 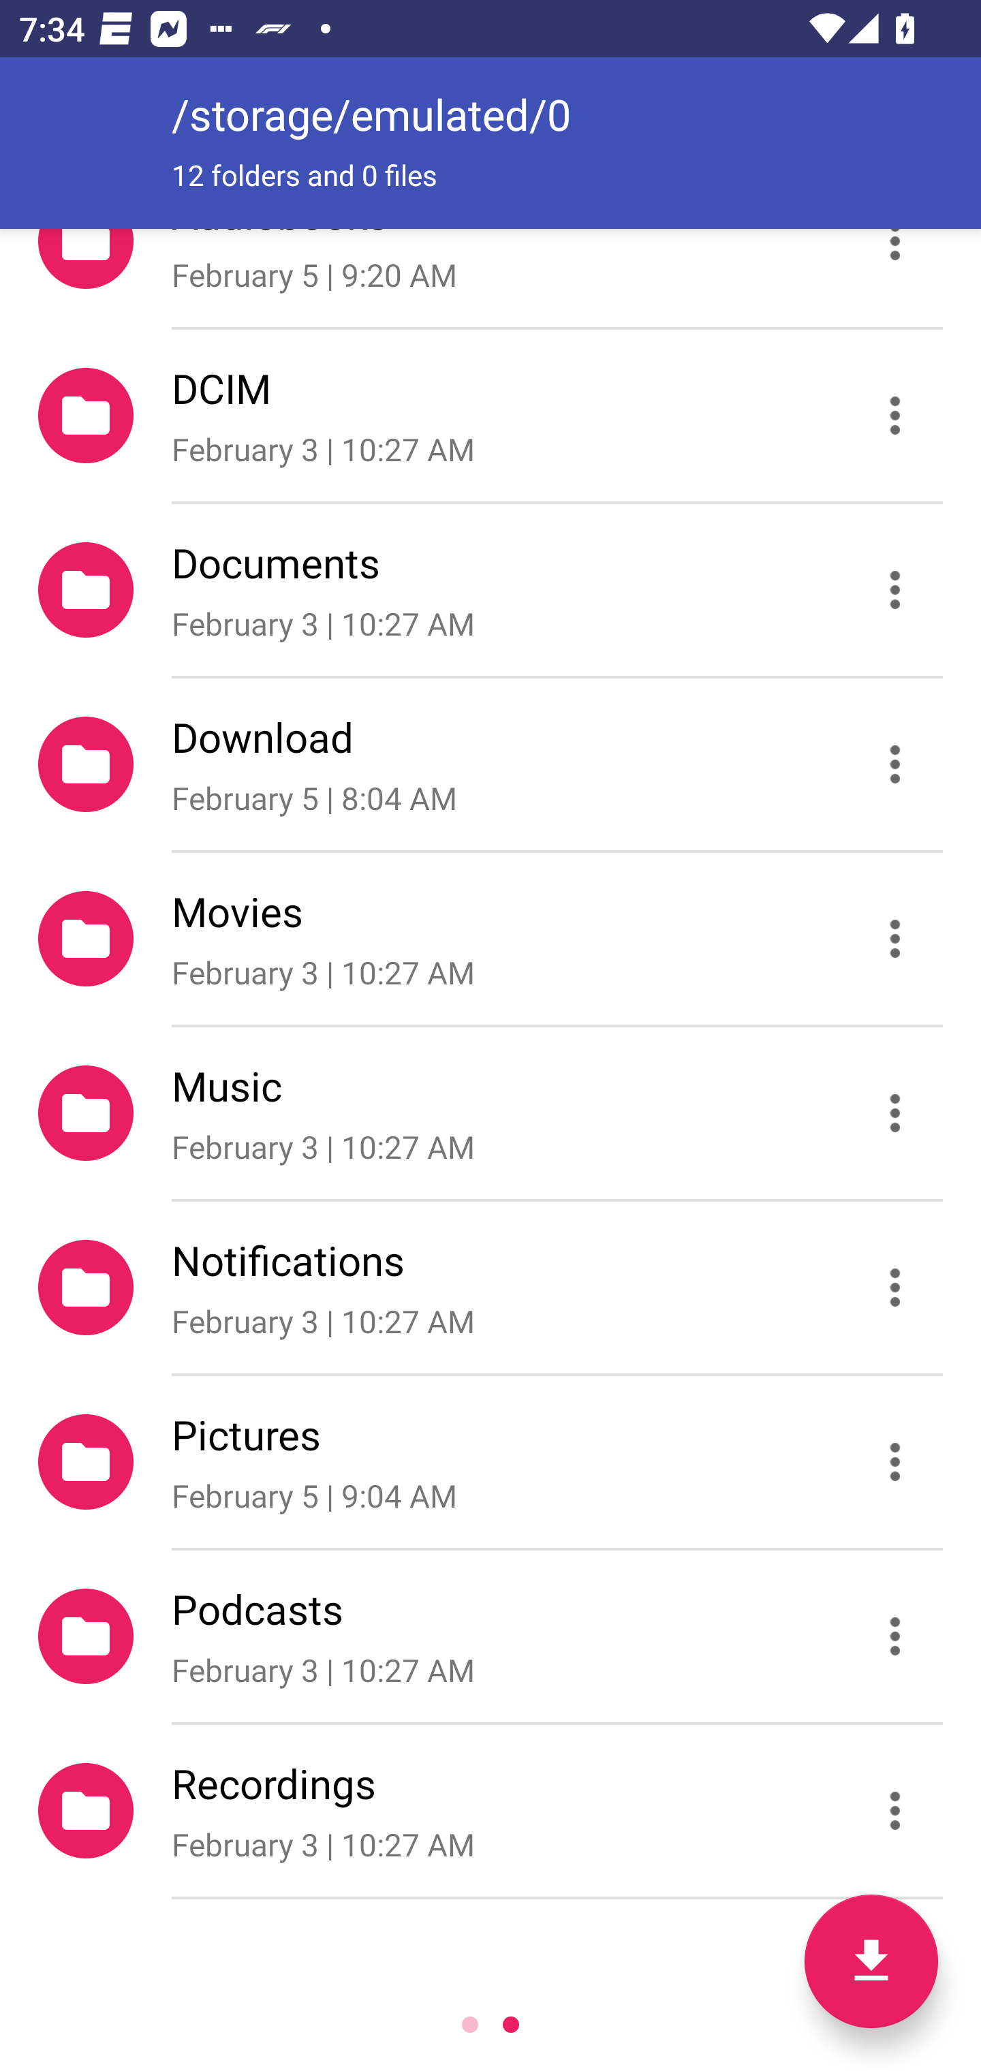 What do you see at coordinates (490, 415) in the screenshot?
I see `DCIM February 3 | 10:27 AM` at bounding box center [490, 415].